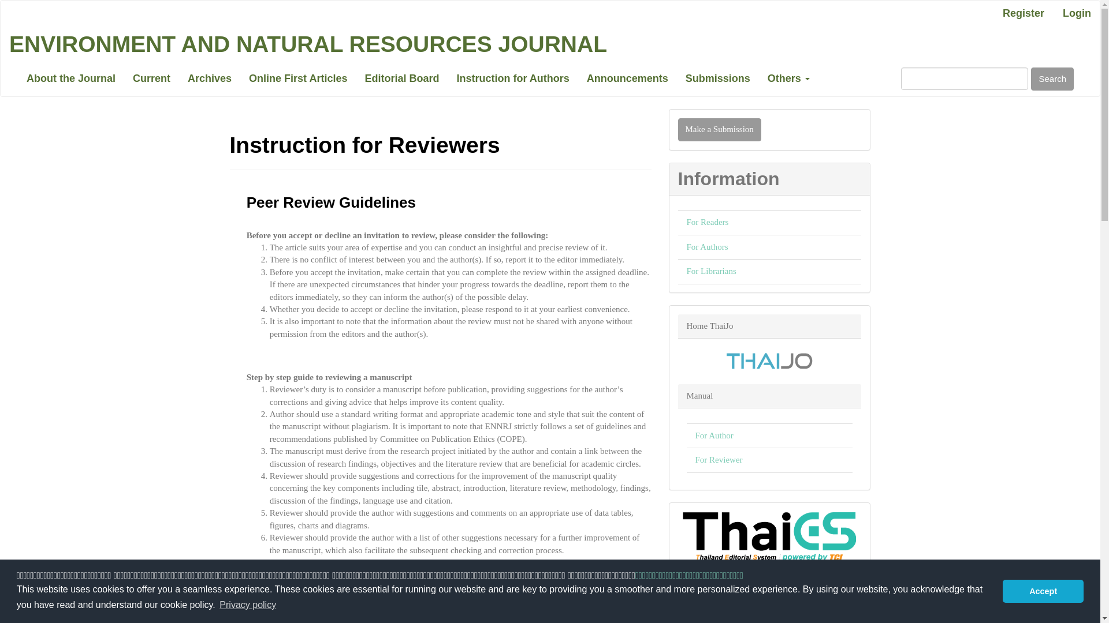  I want to click on For Authors, so click(707, 247).